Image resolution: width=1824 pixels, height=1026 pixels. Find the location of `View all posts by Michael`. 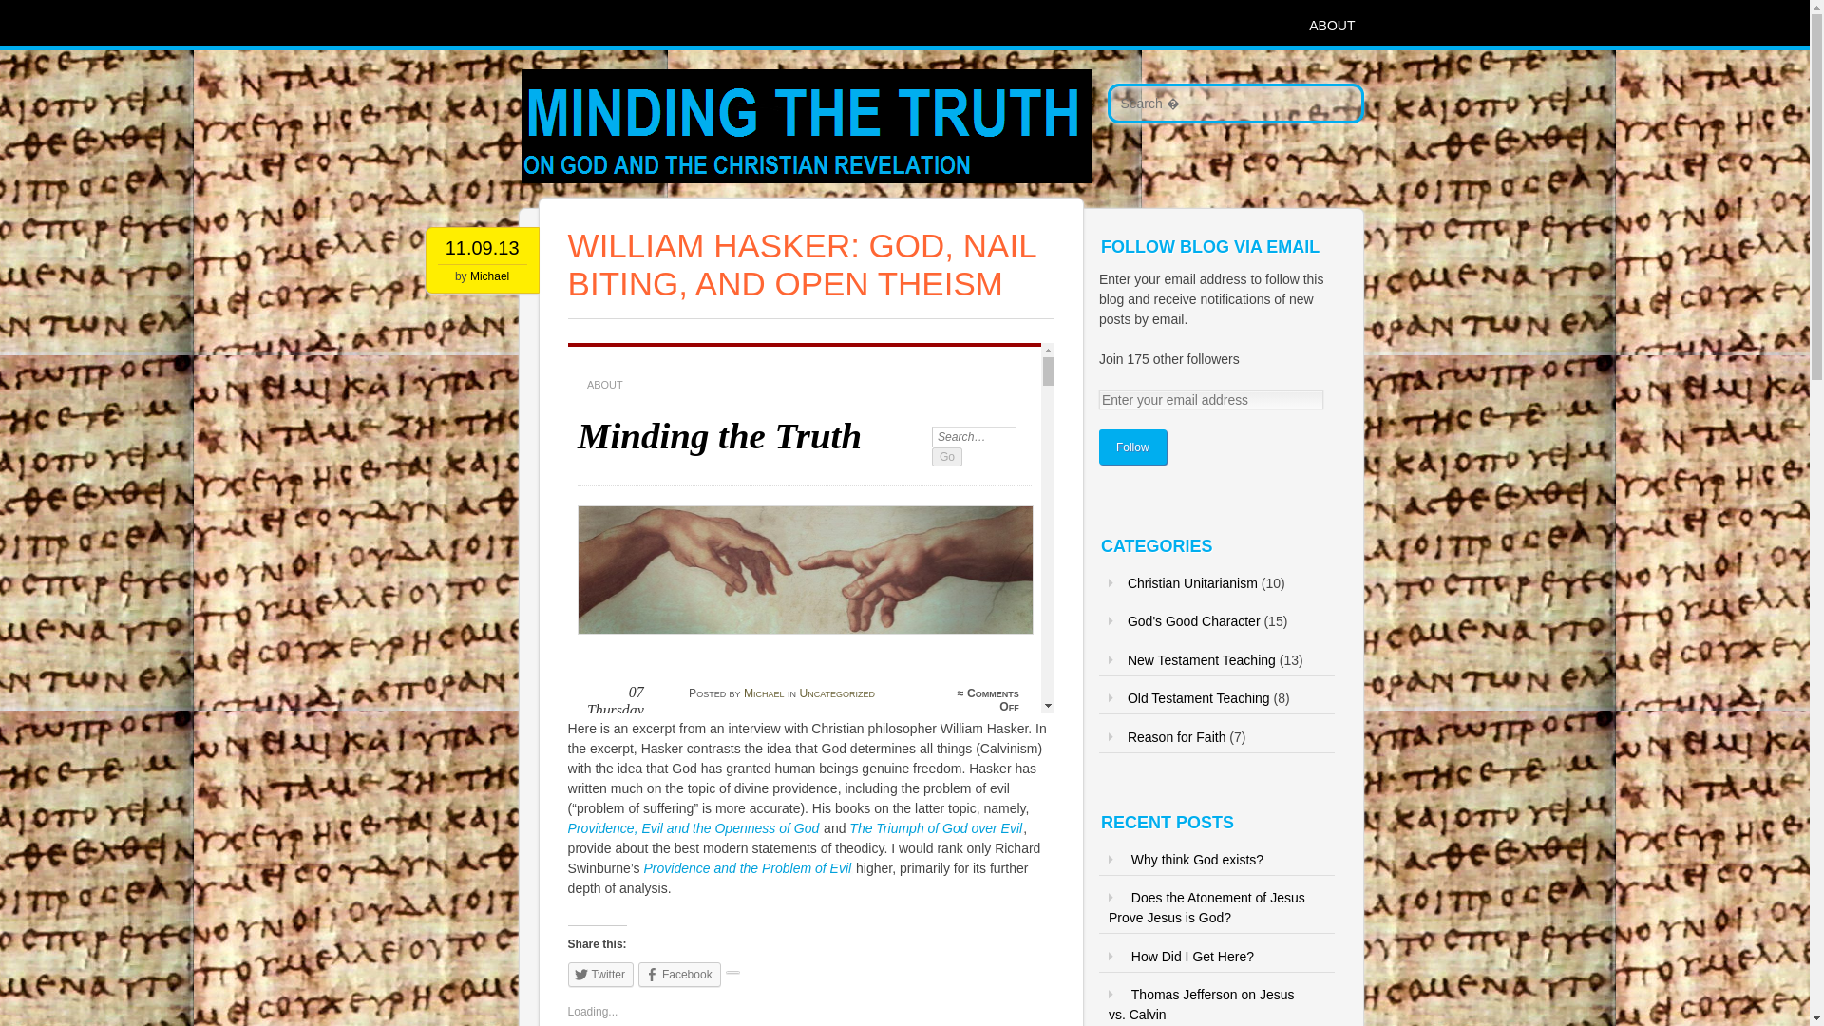

View all posts by Michael is located at coordinates (489, 276).